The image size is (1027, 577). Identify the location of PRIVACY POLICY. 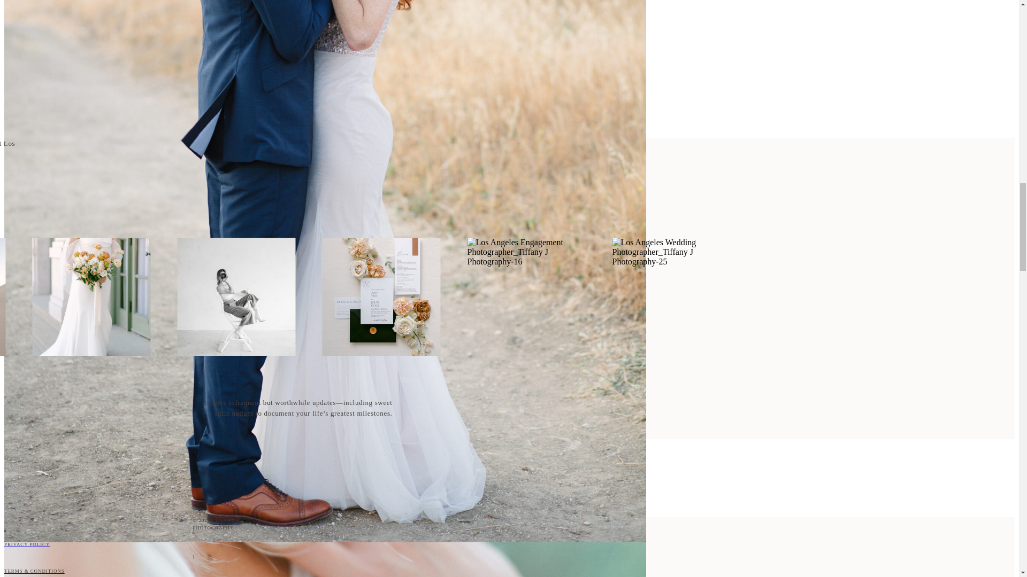
(325, 545).